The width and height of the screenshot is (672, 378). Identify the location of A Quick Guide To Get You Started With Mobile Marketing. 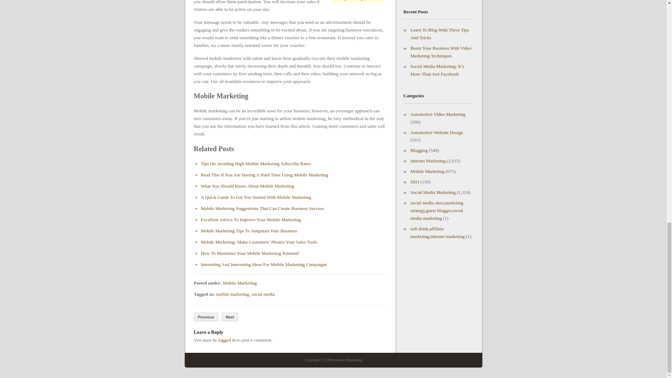
(256, 197).